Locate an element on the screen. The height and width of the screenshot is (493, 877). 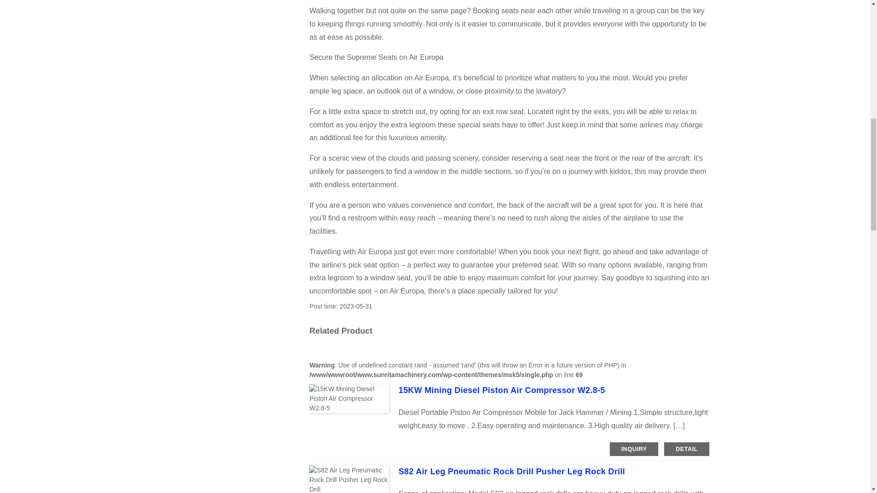
15KW Mining Diesel Piston Air Compressor W2.8-5 is located at coordinates (502, 390).